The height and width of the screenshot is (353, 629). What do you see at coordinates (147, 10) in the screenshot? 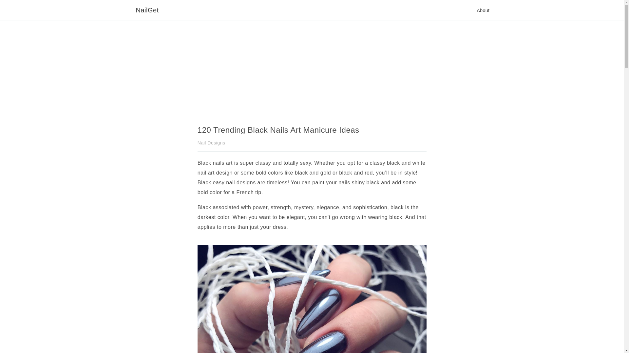
I see `NailGet` at bounding box center [147, 10].